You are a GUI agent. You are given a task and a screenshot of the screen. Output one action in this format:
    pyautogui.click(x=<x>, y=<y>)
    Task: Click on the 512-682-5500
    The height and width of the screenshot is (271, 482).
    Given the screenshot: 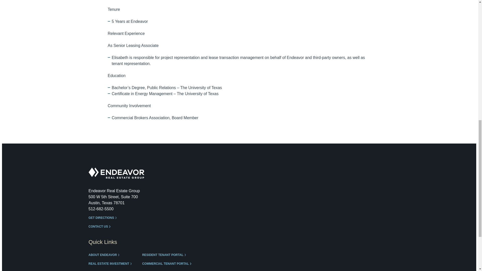 What is the action you would take?
    pyautogui.click(x=101, y=209)
    